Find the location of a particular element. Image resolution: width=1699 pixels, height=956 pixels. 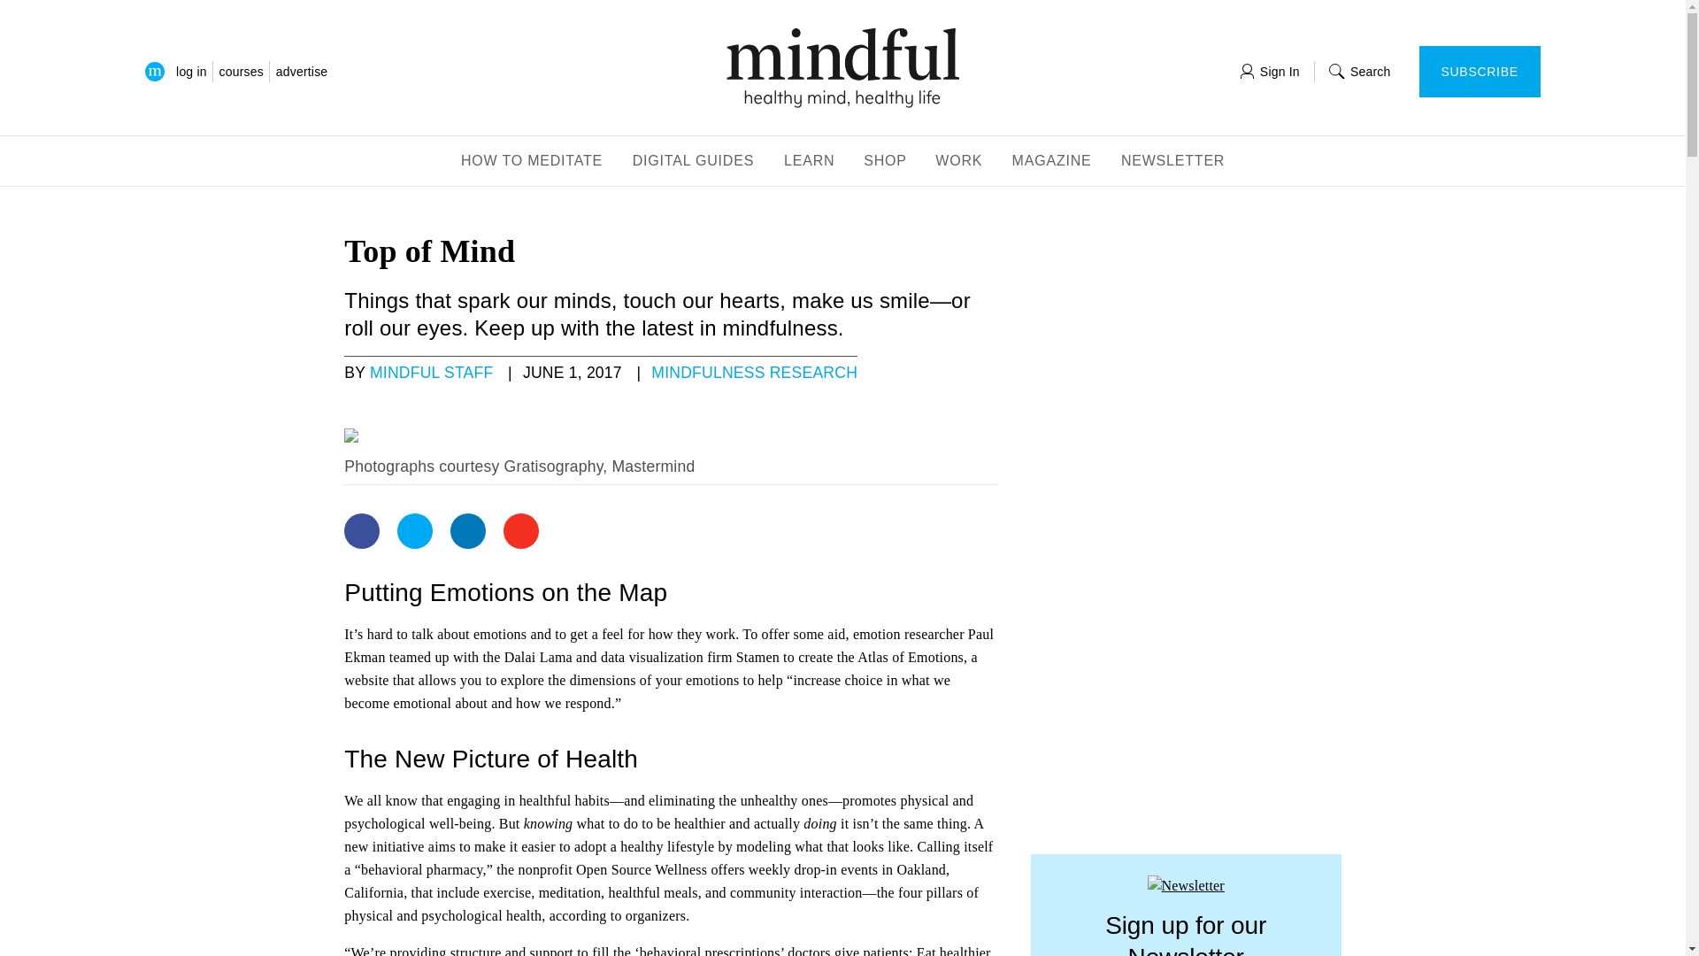

advertise is located at coordinates (301, 71).